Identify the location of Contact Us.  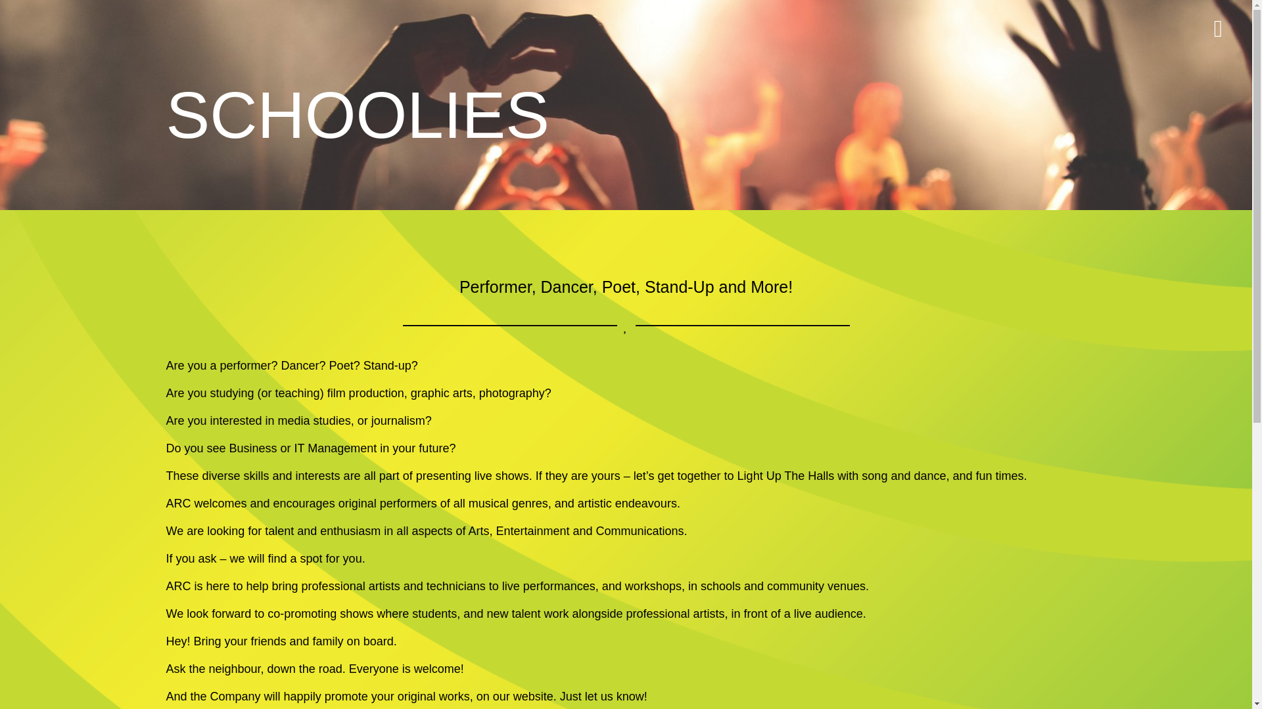
(671, 614).